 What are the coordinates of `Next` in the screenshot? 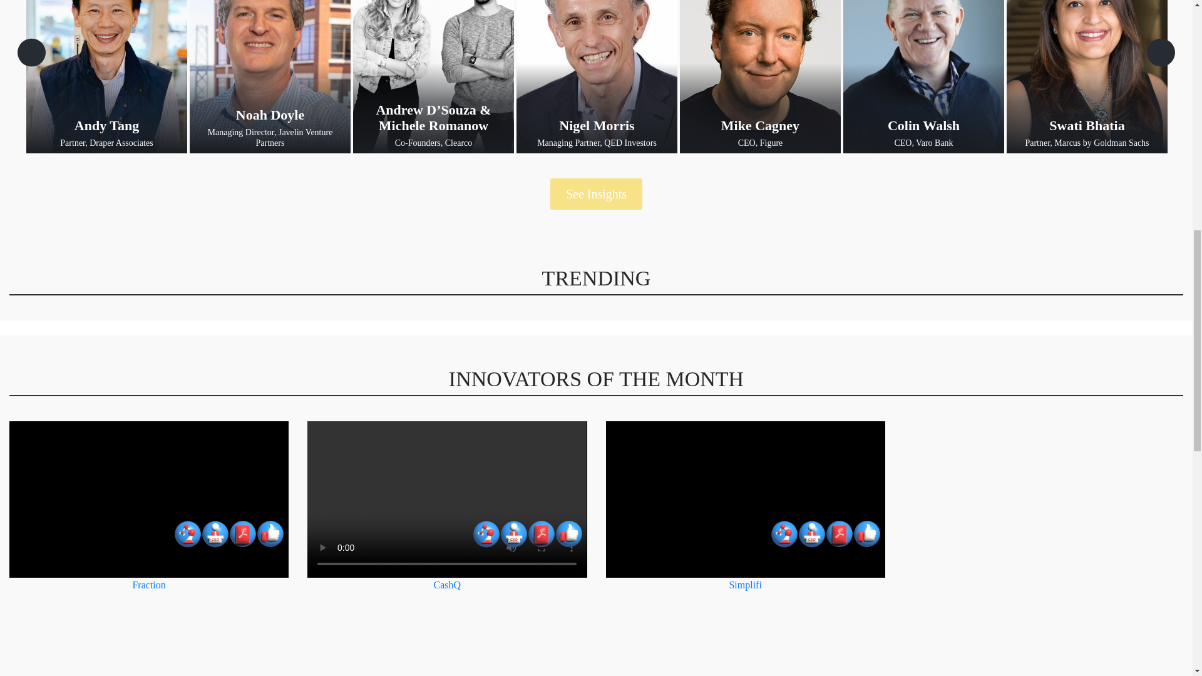 It's located at (106, 76).